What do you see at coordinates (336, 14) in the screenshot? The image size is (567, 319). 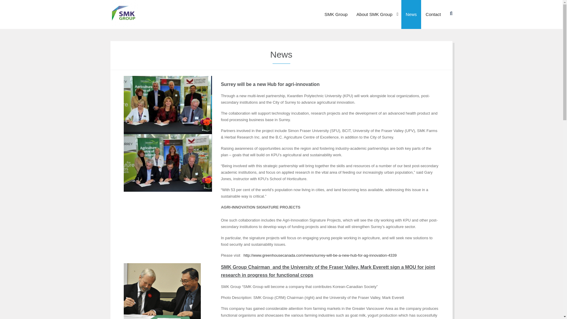 I see `SMK Group` at bounding box center [336, 14].